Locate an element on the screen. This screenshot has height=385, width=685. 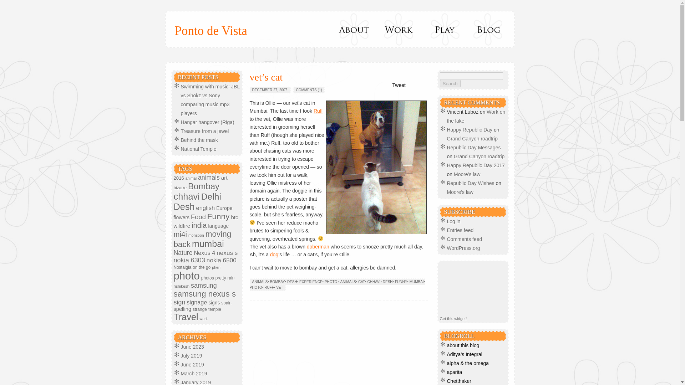
Search is located at coordinates (450, 83).